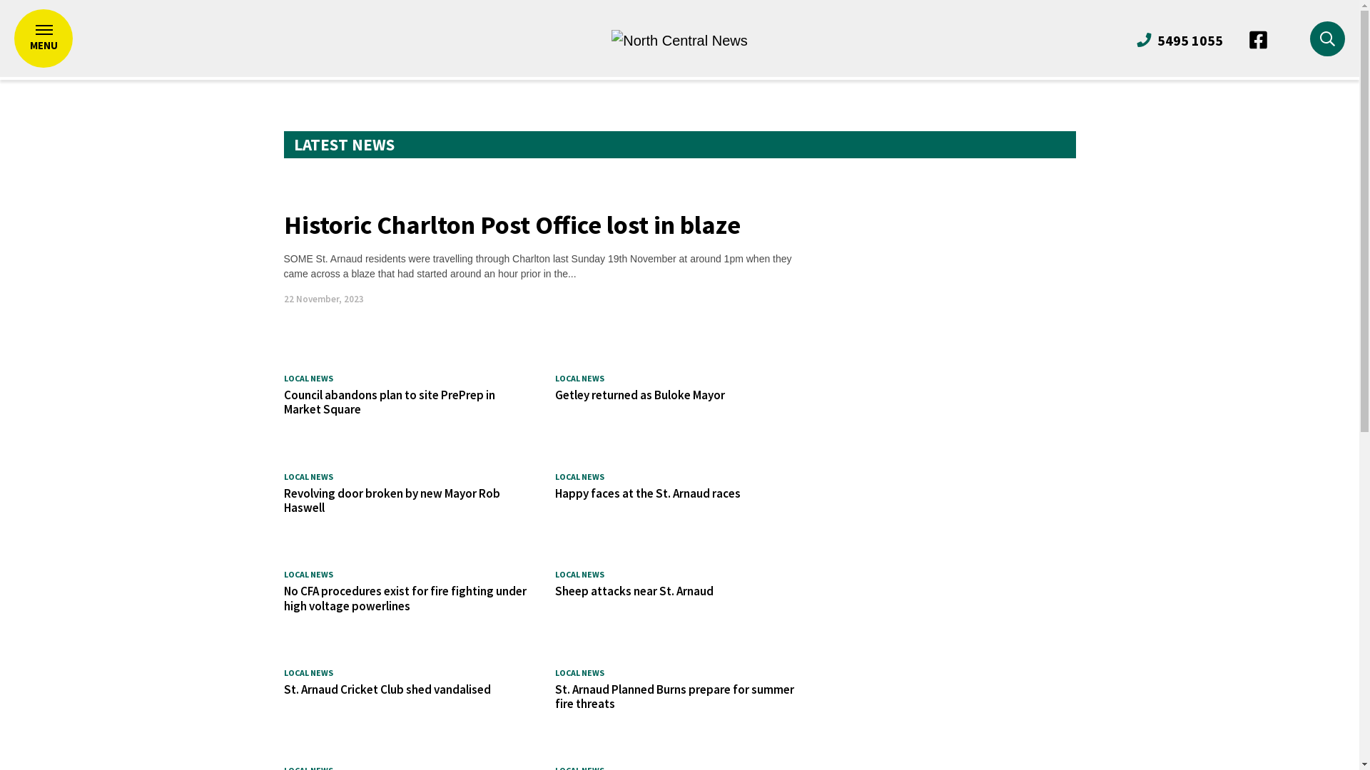  I want to click on LOCAL NEWS, so click(579, 378).